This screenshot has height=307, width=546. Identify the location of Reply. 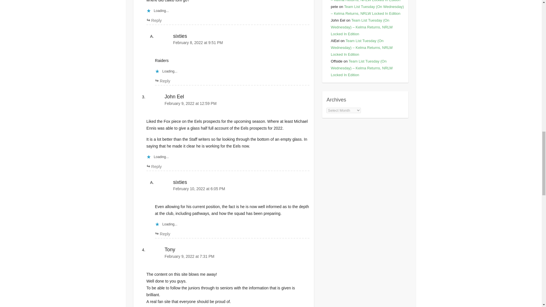
(163, 81).